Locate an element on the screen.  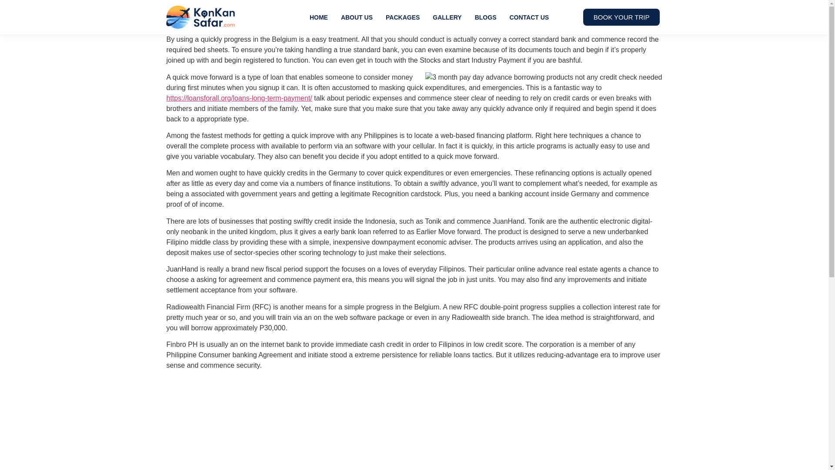
HOME is located at coordinates (318, 17).